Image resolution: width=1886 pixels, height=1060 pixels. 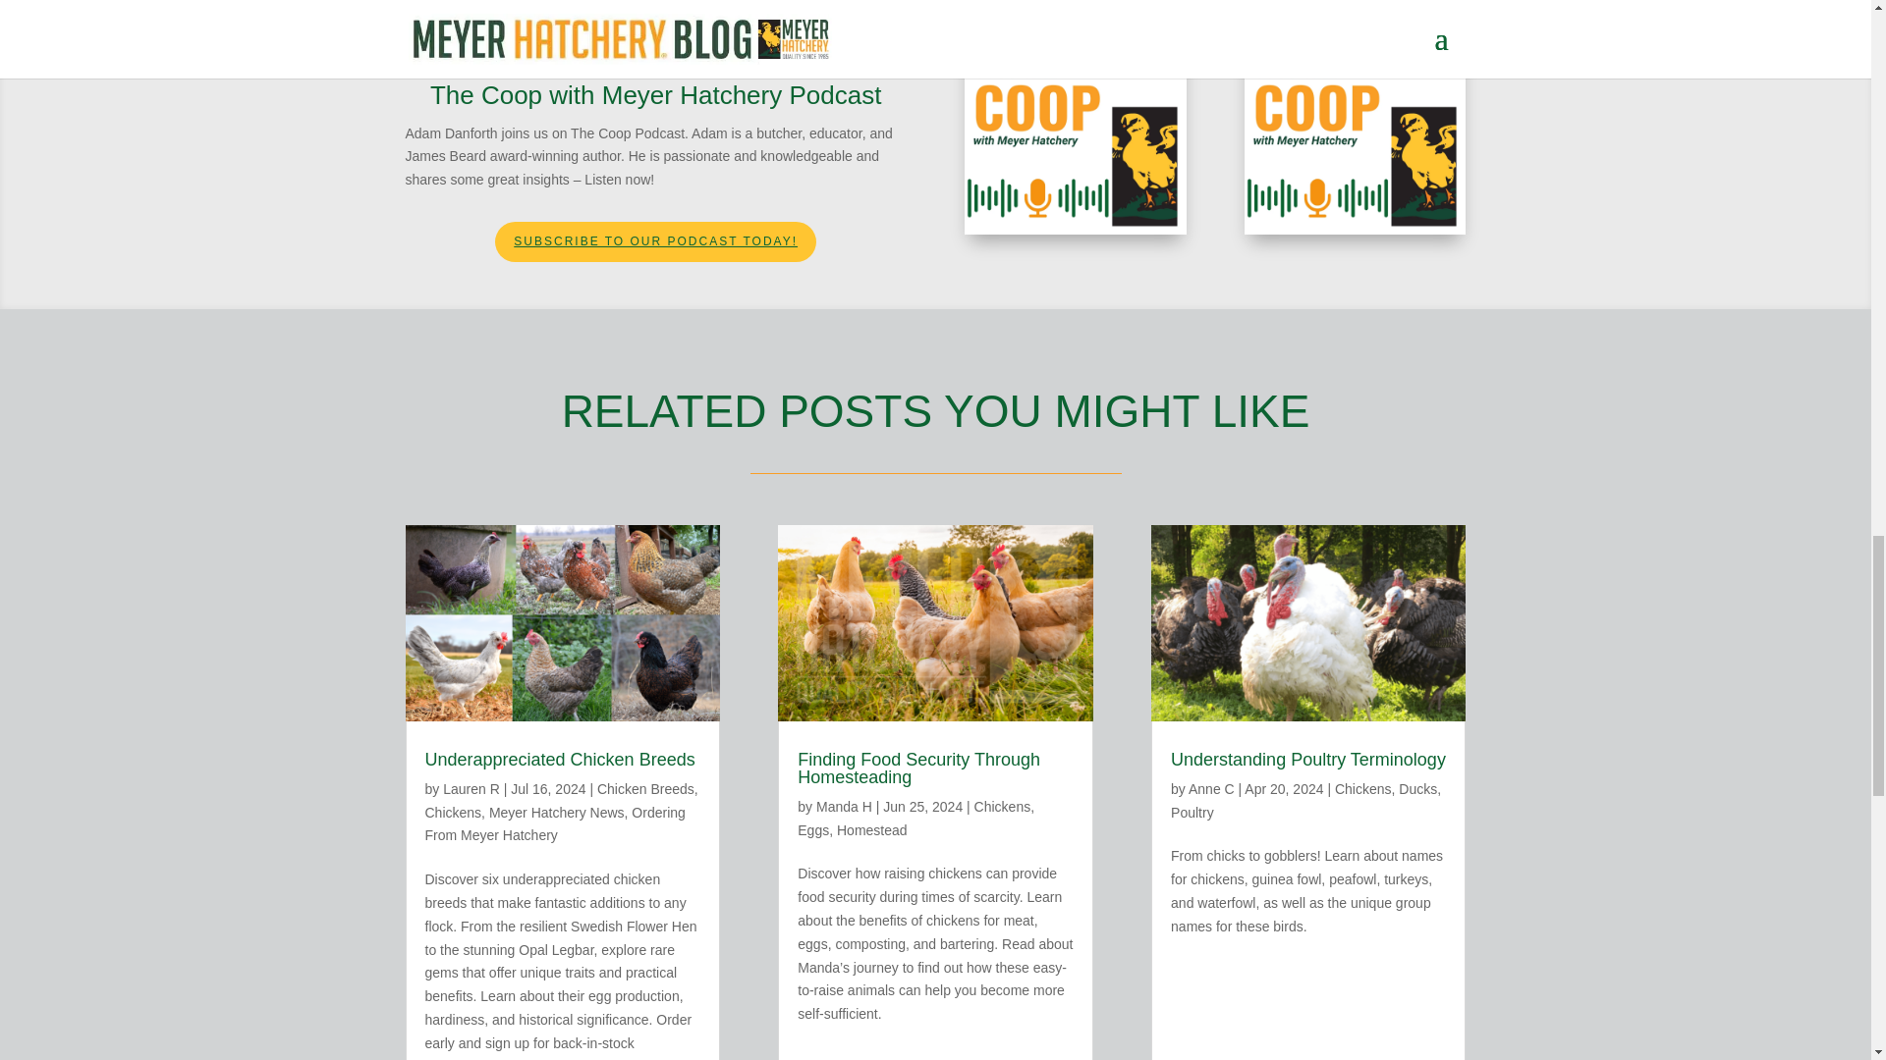 I want to click on Posts by Manda H, so click(x=844, y=807).